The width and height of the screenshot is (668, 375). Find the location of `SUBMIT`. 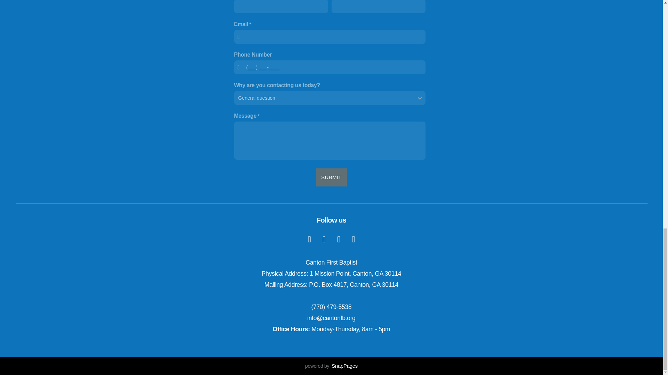

SUBMIT is located at coordinates (331, 177).